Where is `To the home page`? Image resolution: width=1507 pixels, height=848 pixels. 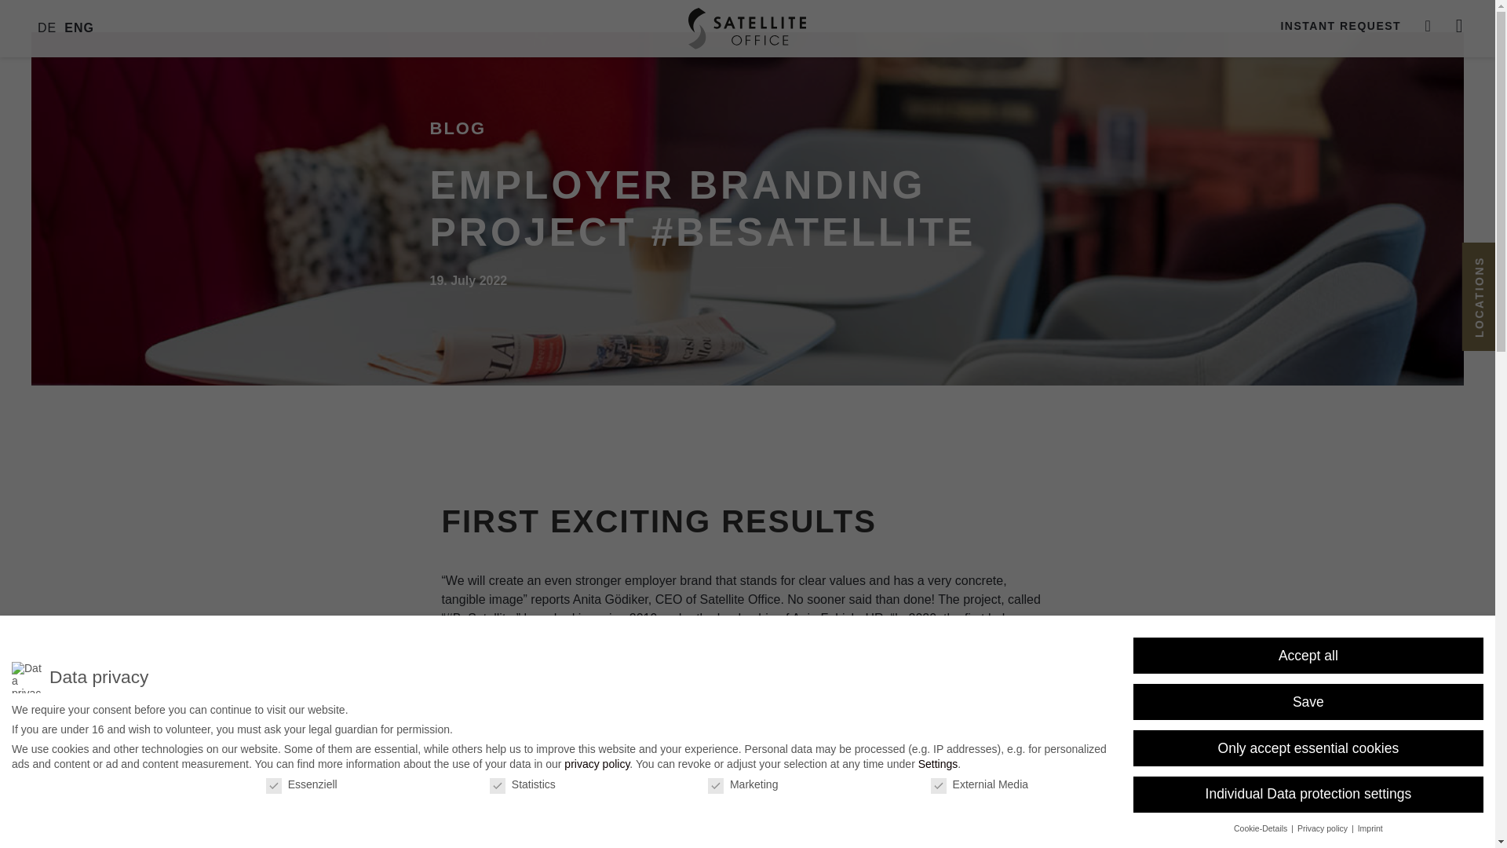 To the home page is located at coordinates (747, 28).